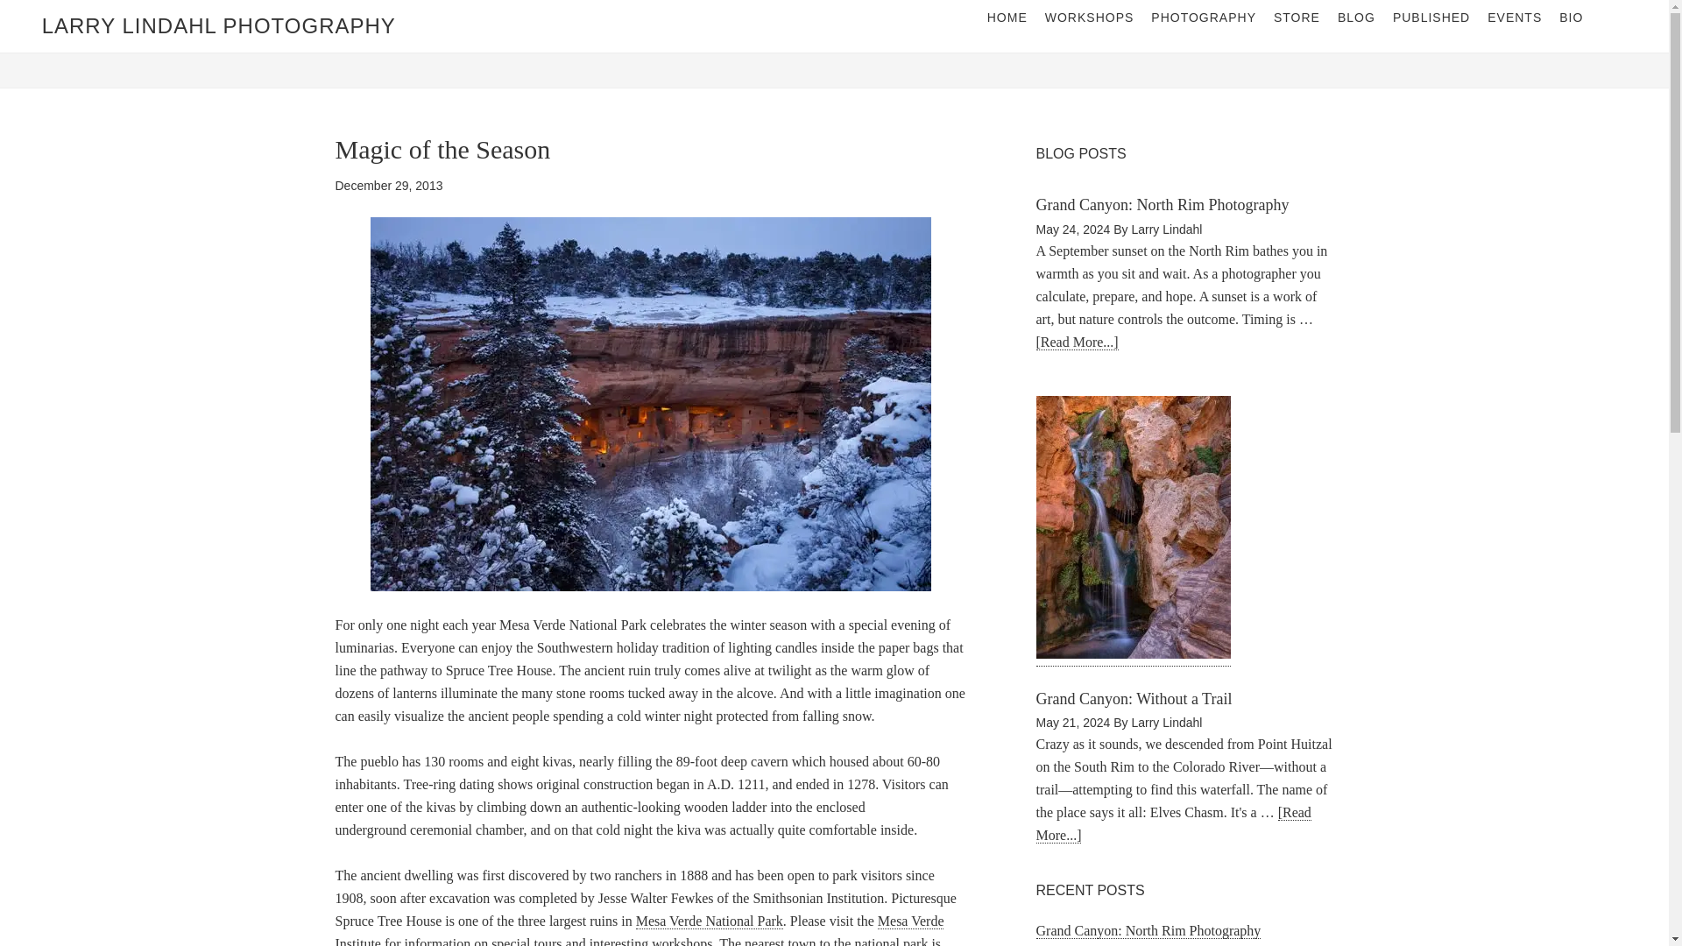 The width and height of the screenshot is (1682, 946). I want to click on HOME, so click(1007, 18).